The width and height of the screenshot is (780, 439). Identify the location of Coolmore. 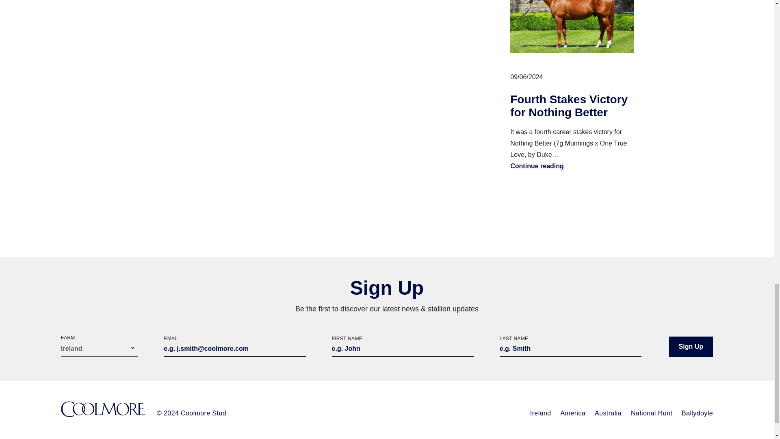
(103, 410).